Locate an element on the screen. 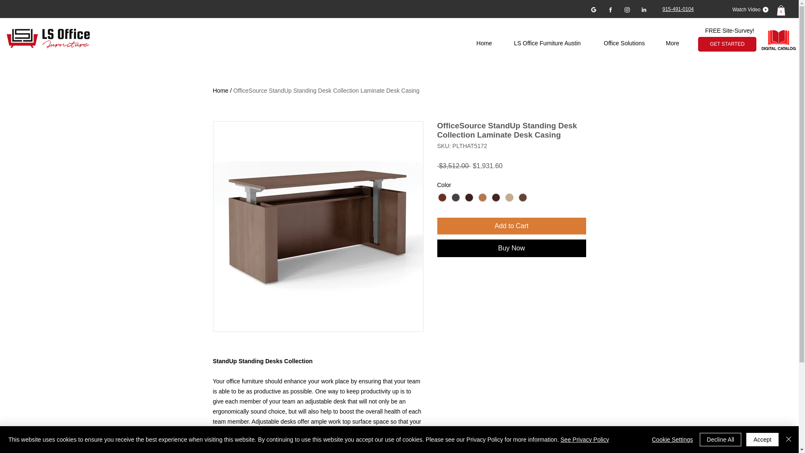 This screenshot has height=453, width=805. Home is located at coordinates (221, 91).